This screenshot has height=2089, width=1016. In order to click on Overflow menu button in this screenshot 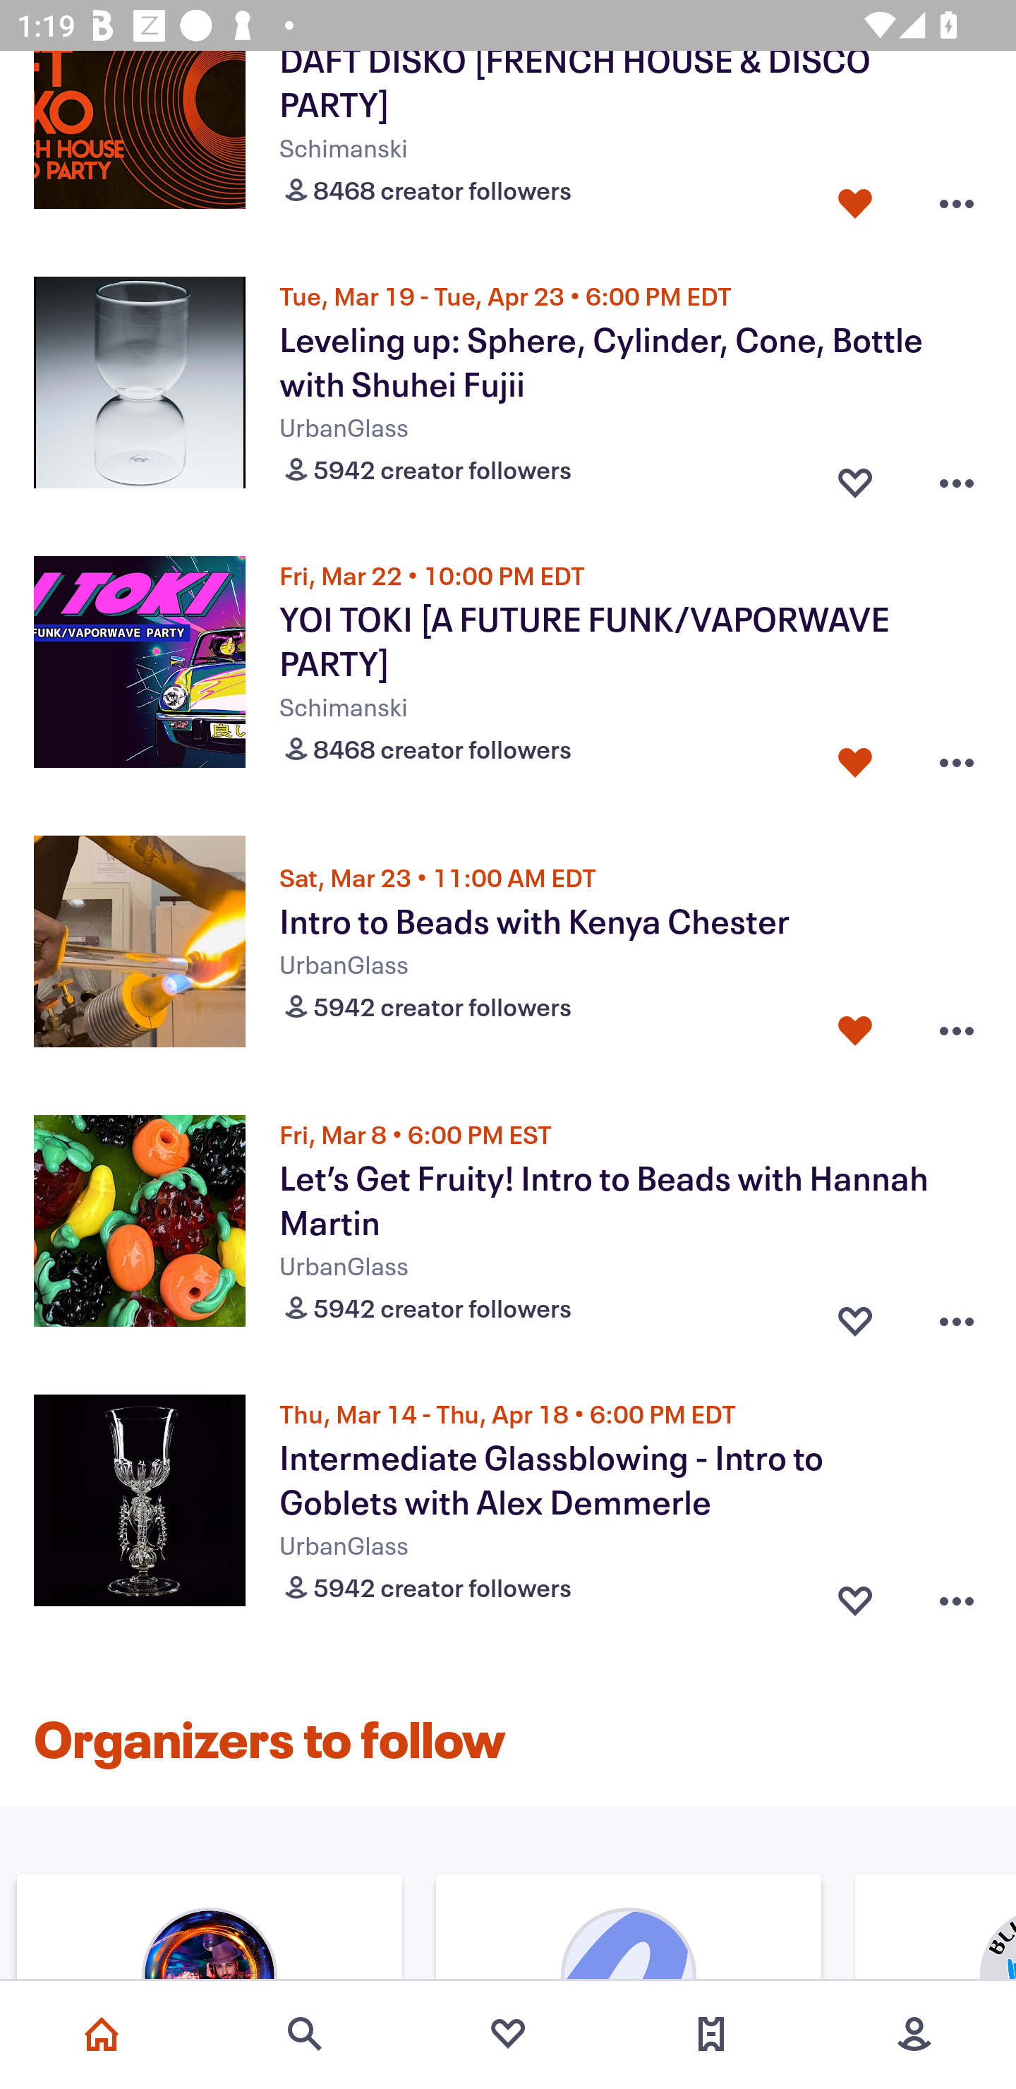, I will do `click(957, 477)`.